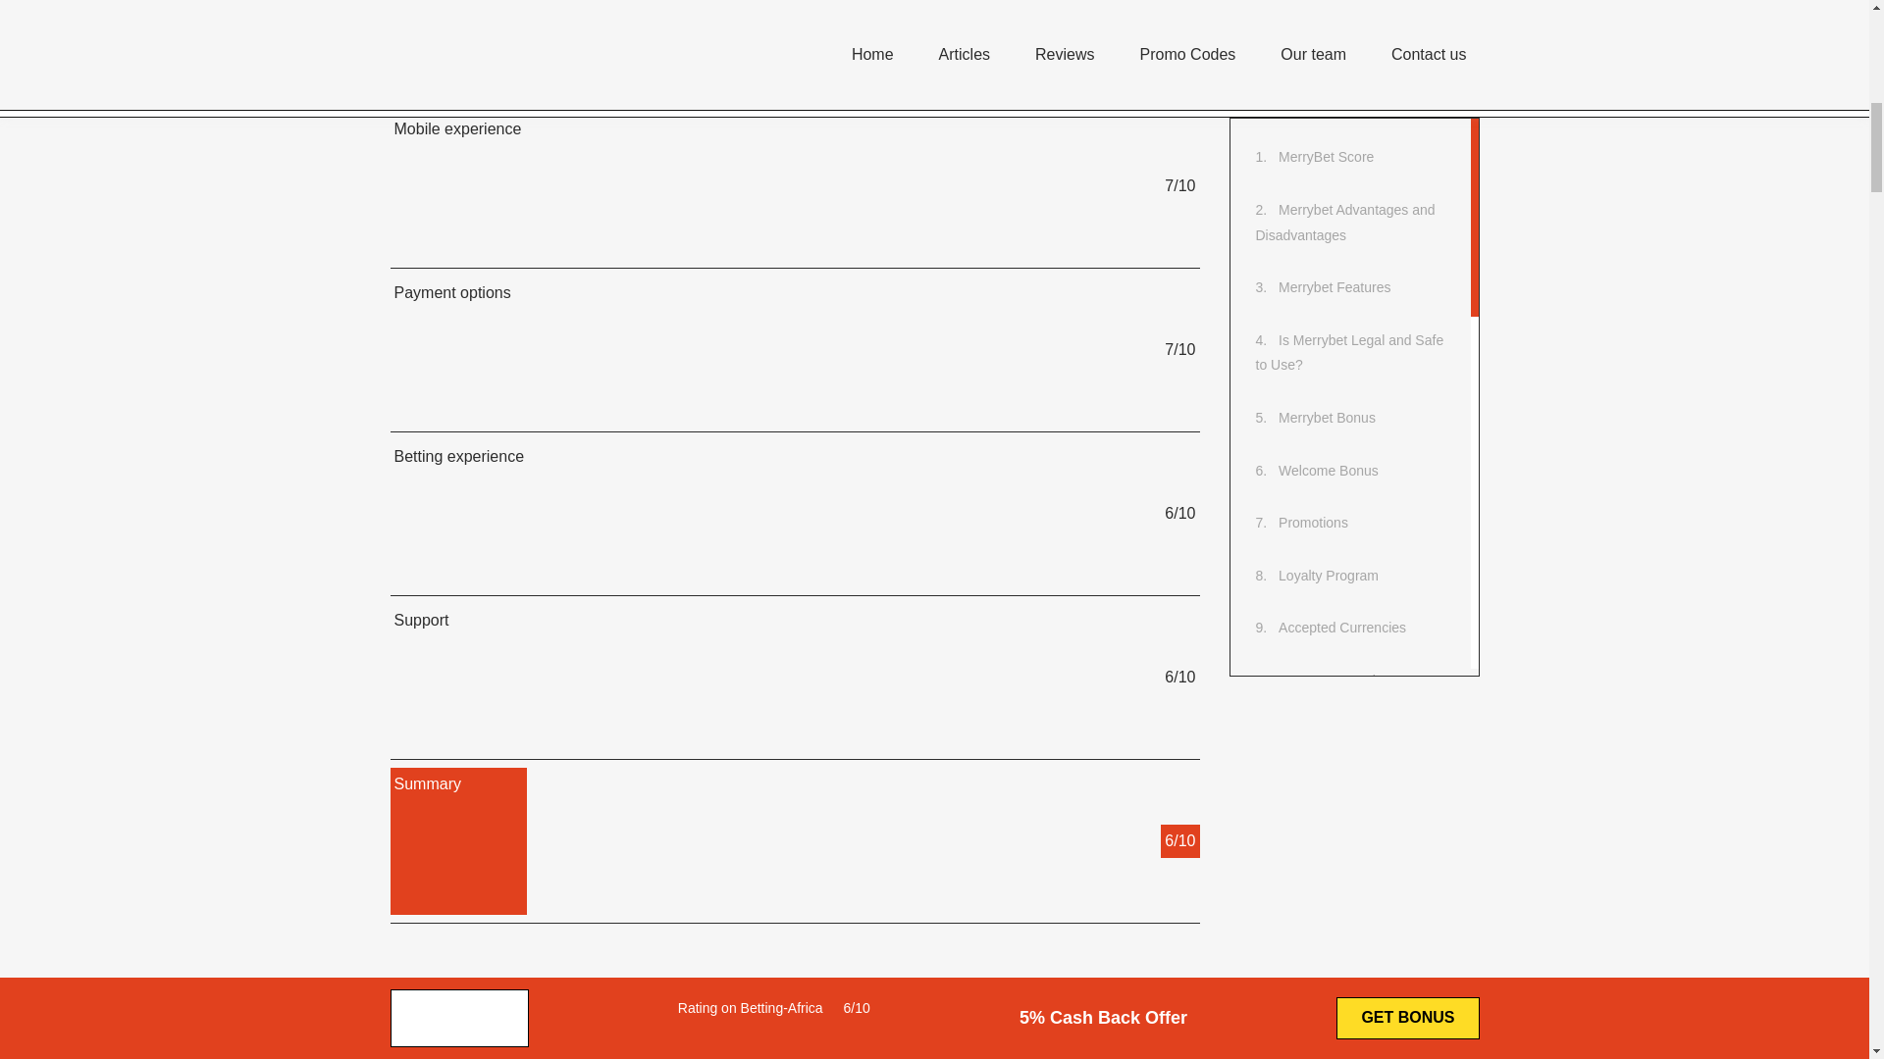  I want to click on How to Withdraw, so click(1338, 281).